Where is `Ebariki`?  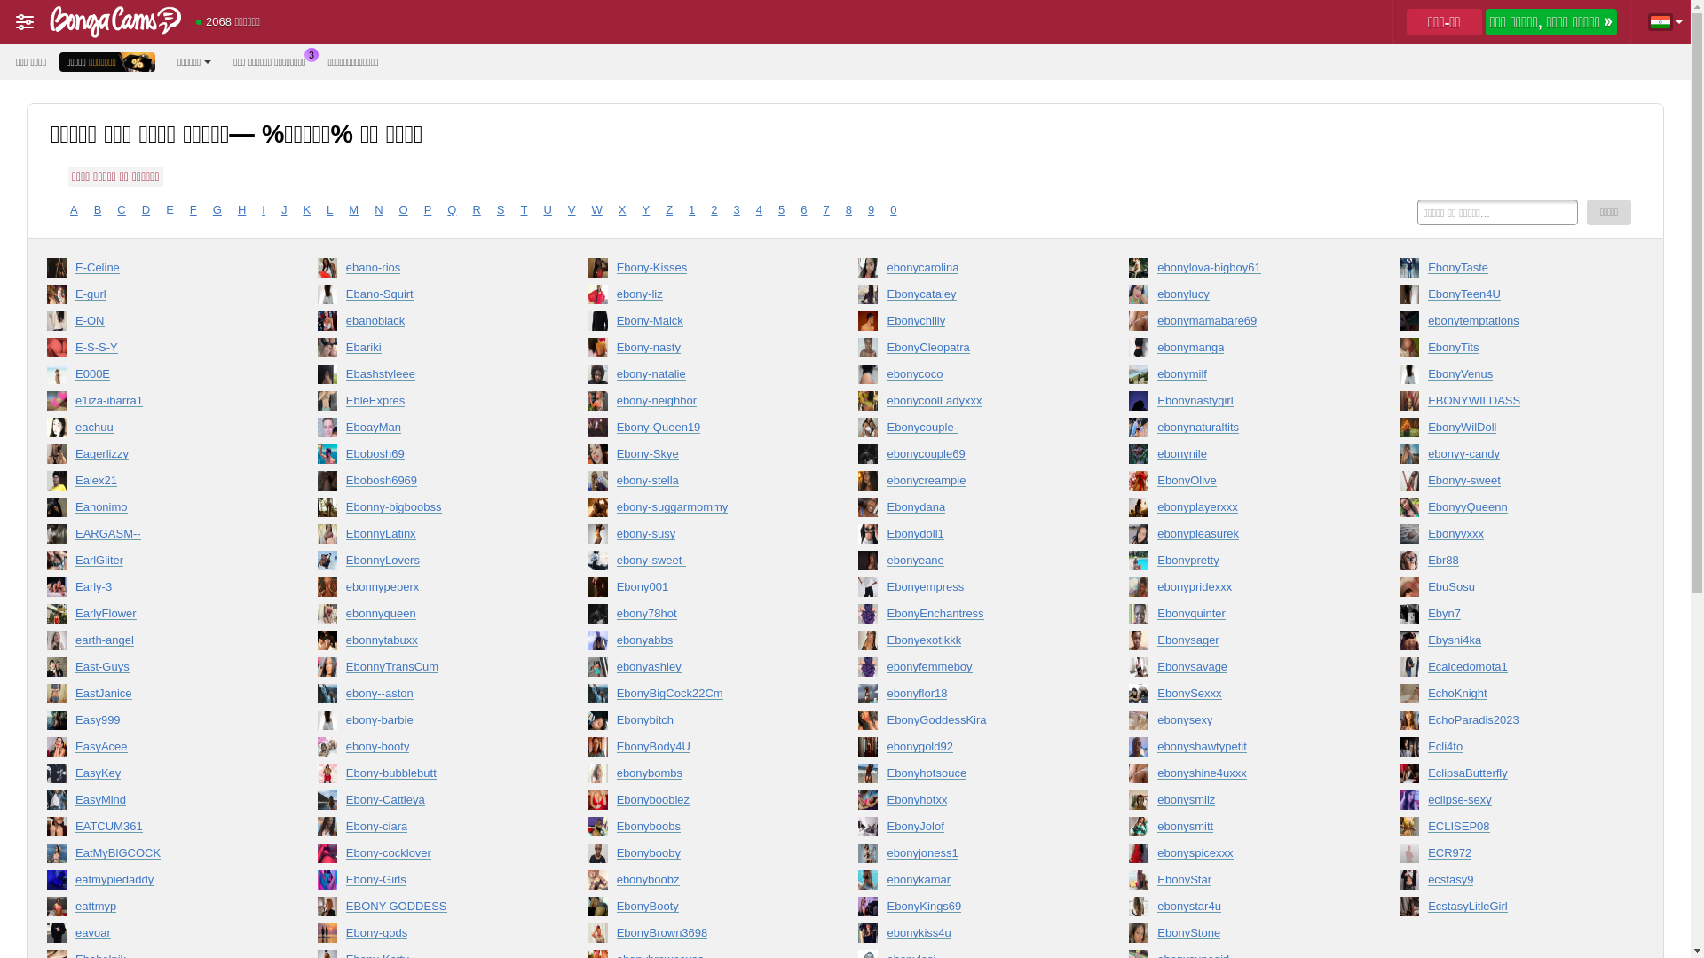 Ebariki is located at coordinates (428, 351).